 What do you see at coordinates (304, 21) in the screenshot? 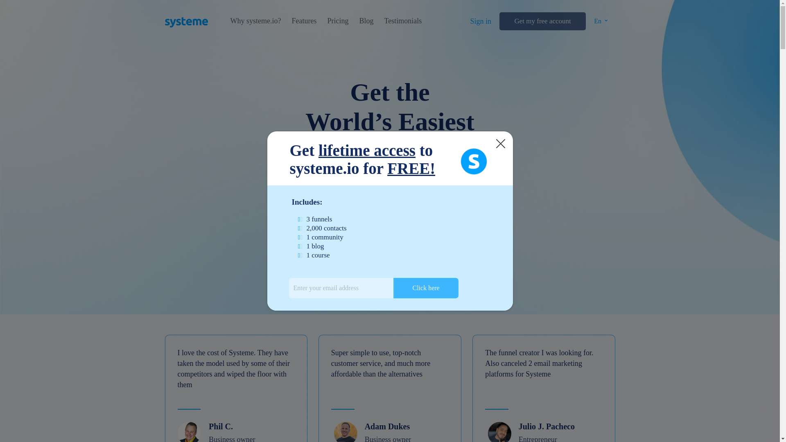
I see `Features` at bounding box center [304, 21].